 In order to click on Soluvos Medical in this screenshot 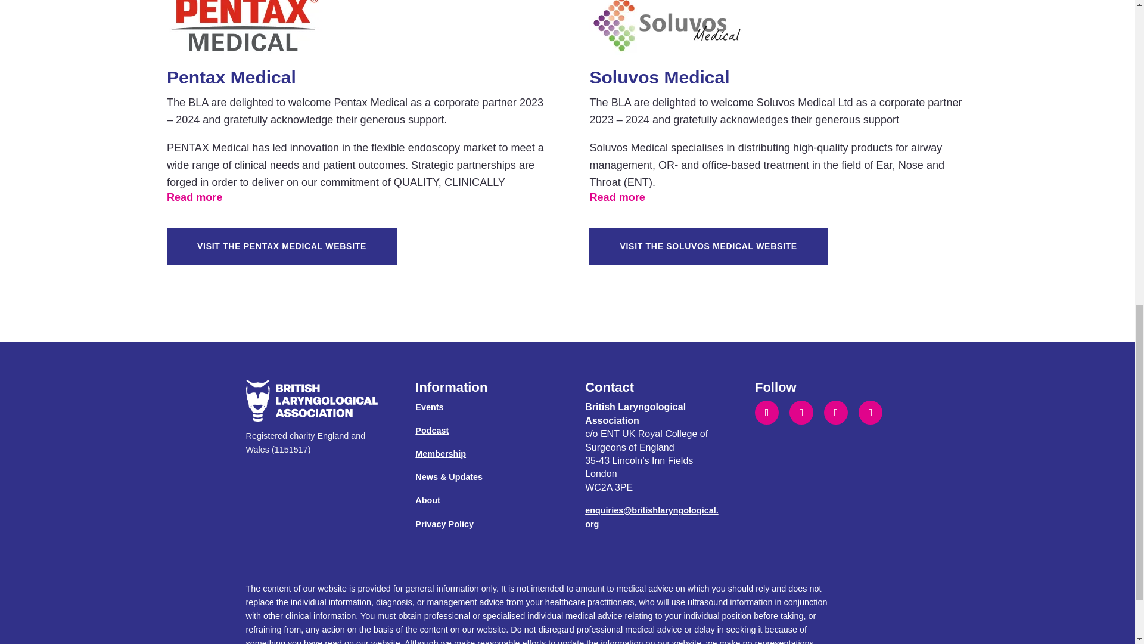, I will do `click(666, 31)`.